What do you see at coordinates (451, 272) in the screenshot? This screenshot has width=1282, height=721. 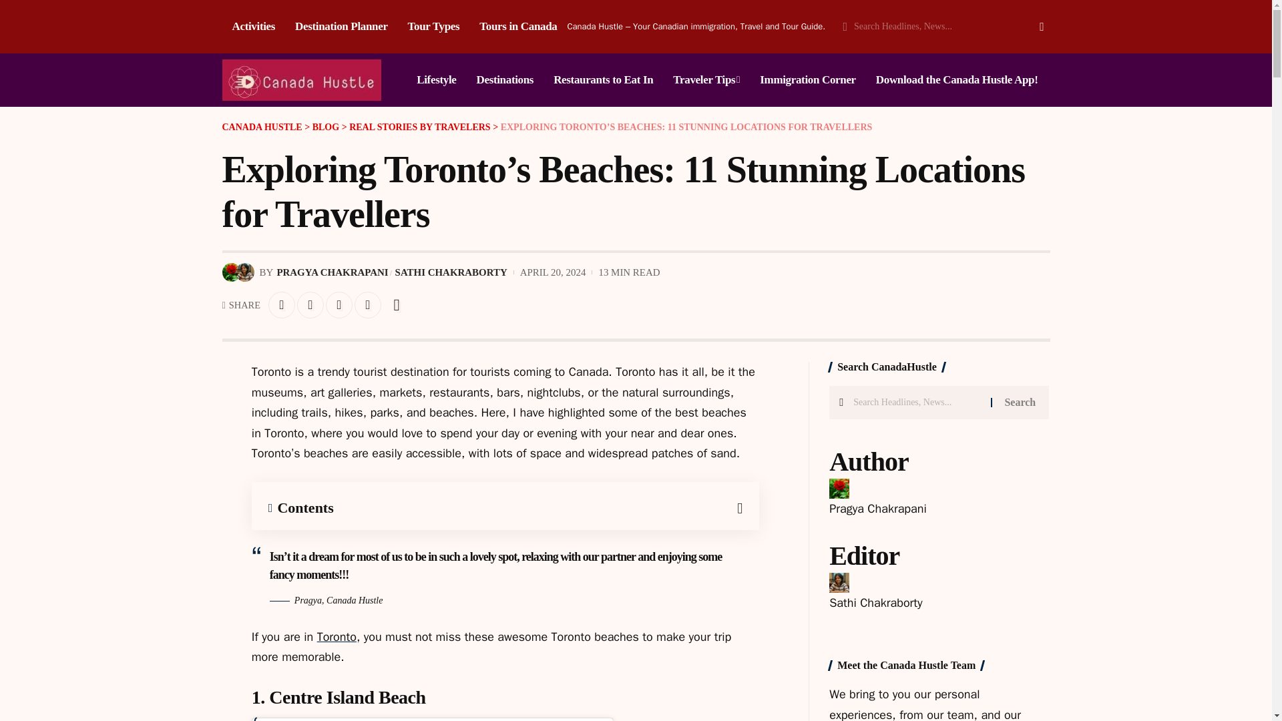 I see `SATHI CHAKRABORTY` at bounding box center [451, 272].